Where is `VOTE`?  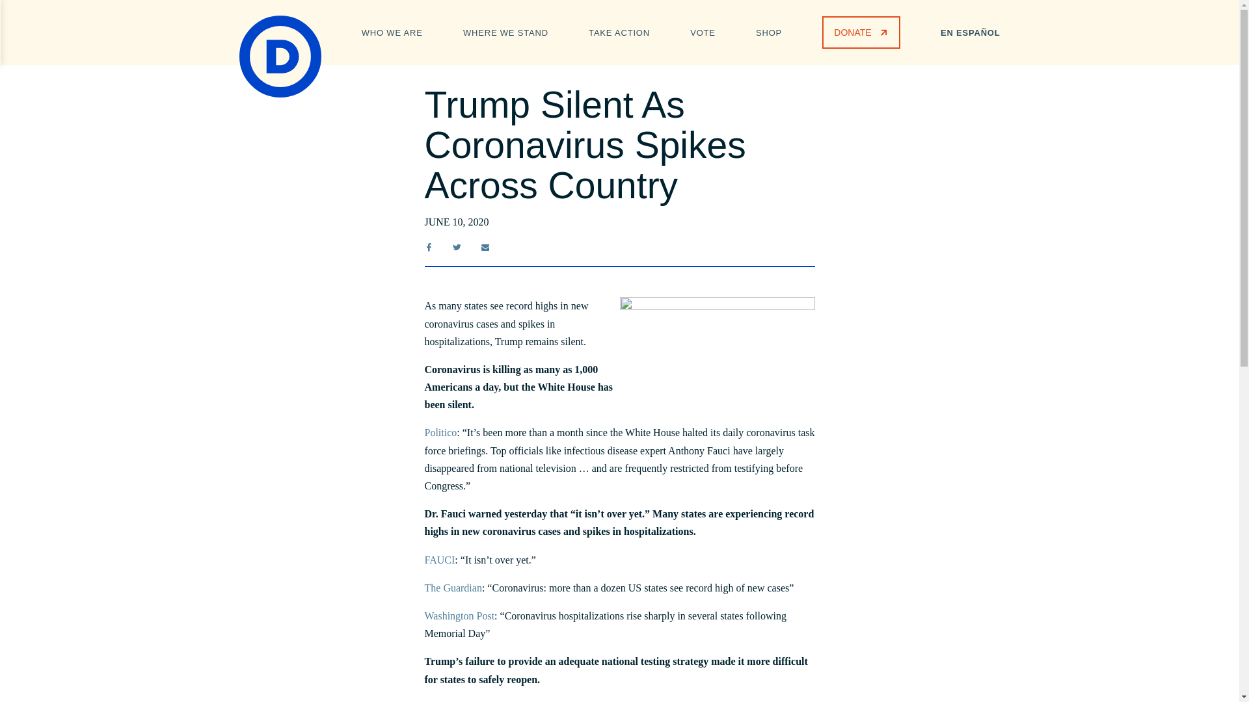
VOTE is located at coordinates (703, 31).